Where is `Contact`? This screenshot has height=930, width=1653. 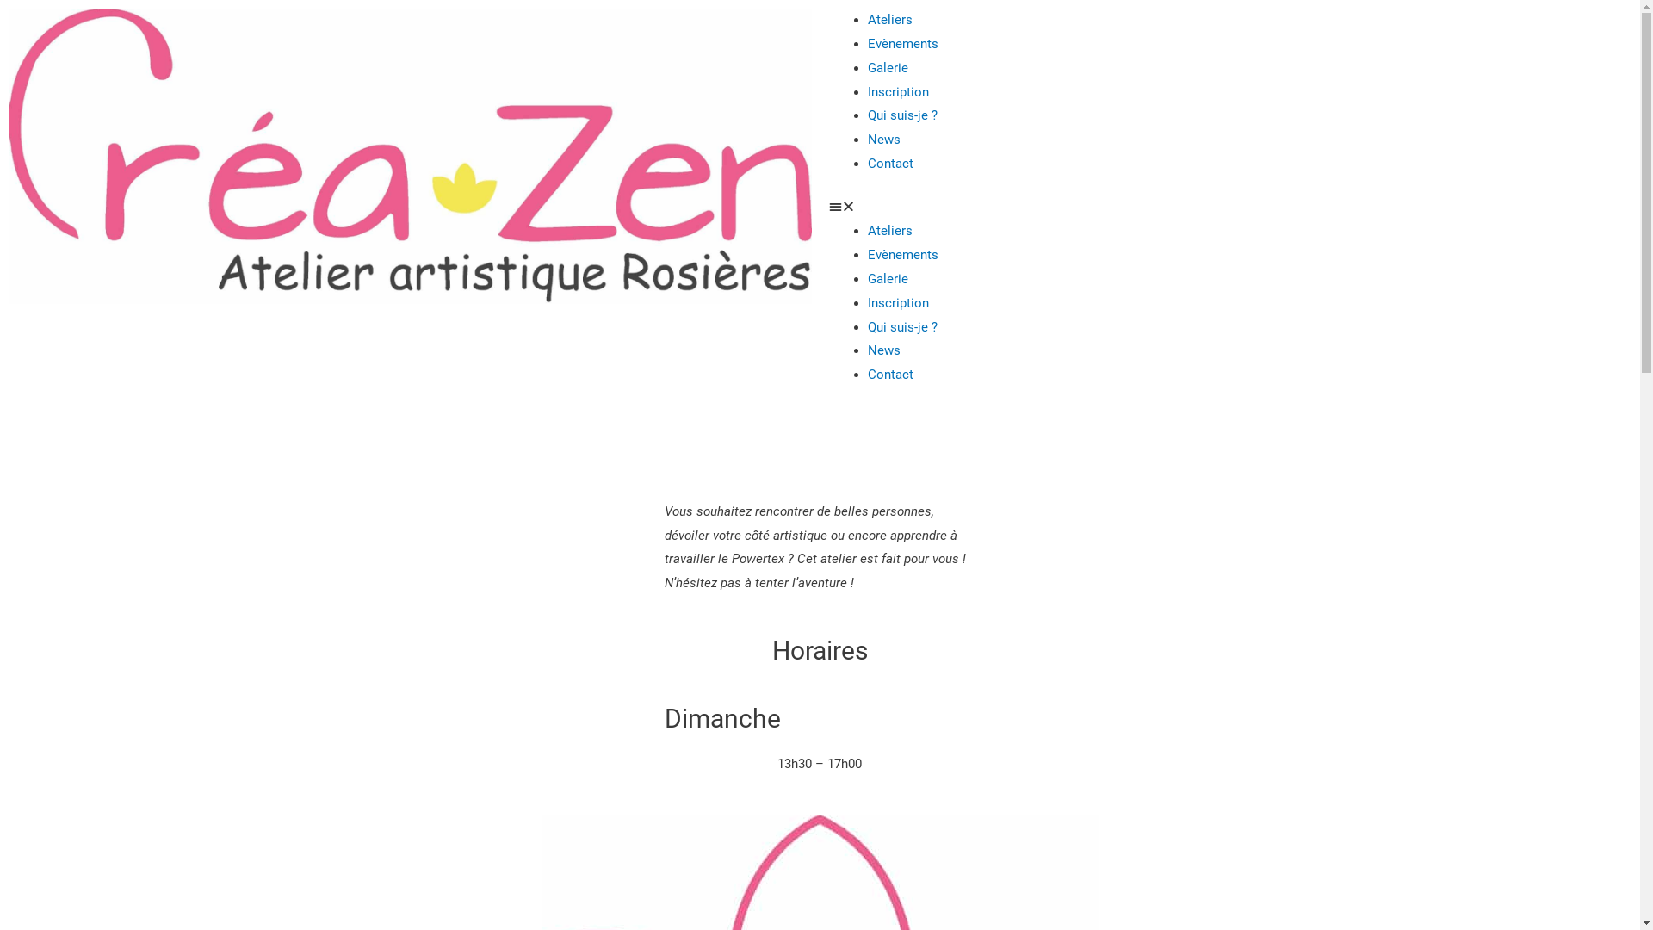 Contact is located at coordinates (890, 375).